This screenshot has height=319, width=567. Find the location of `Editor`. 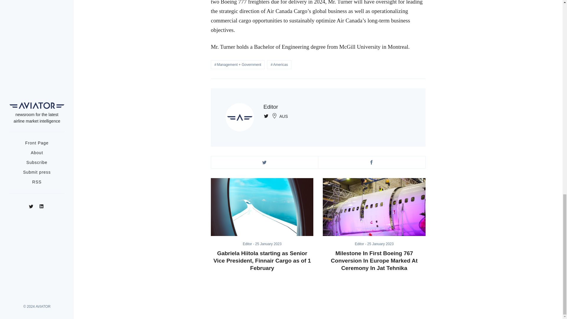

Editor is located at coordinates (249, 244).